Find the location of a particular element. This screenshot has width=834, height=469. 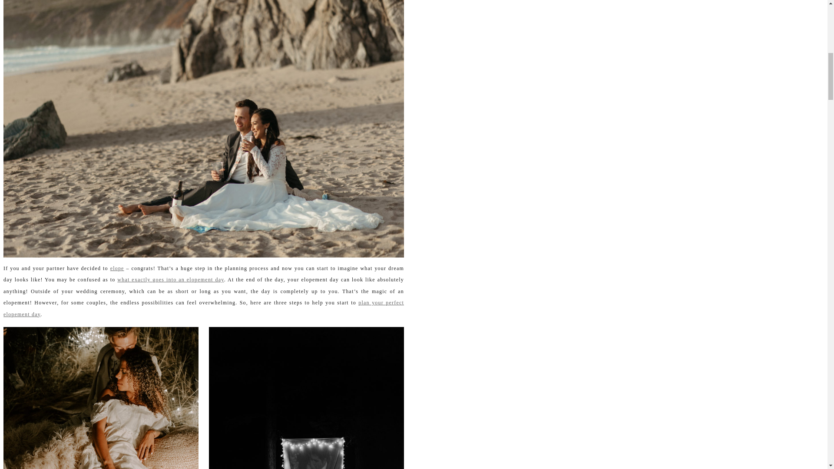

what exactly goes into an elopement day is located at coordinates (170, 280).